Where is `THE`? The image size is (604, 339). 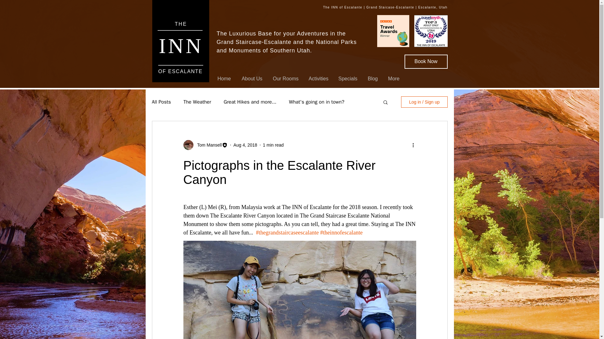
THE is located at coordinates (181, 24).